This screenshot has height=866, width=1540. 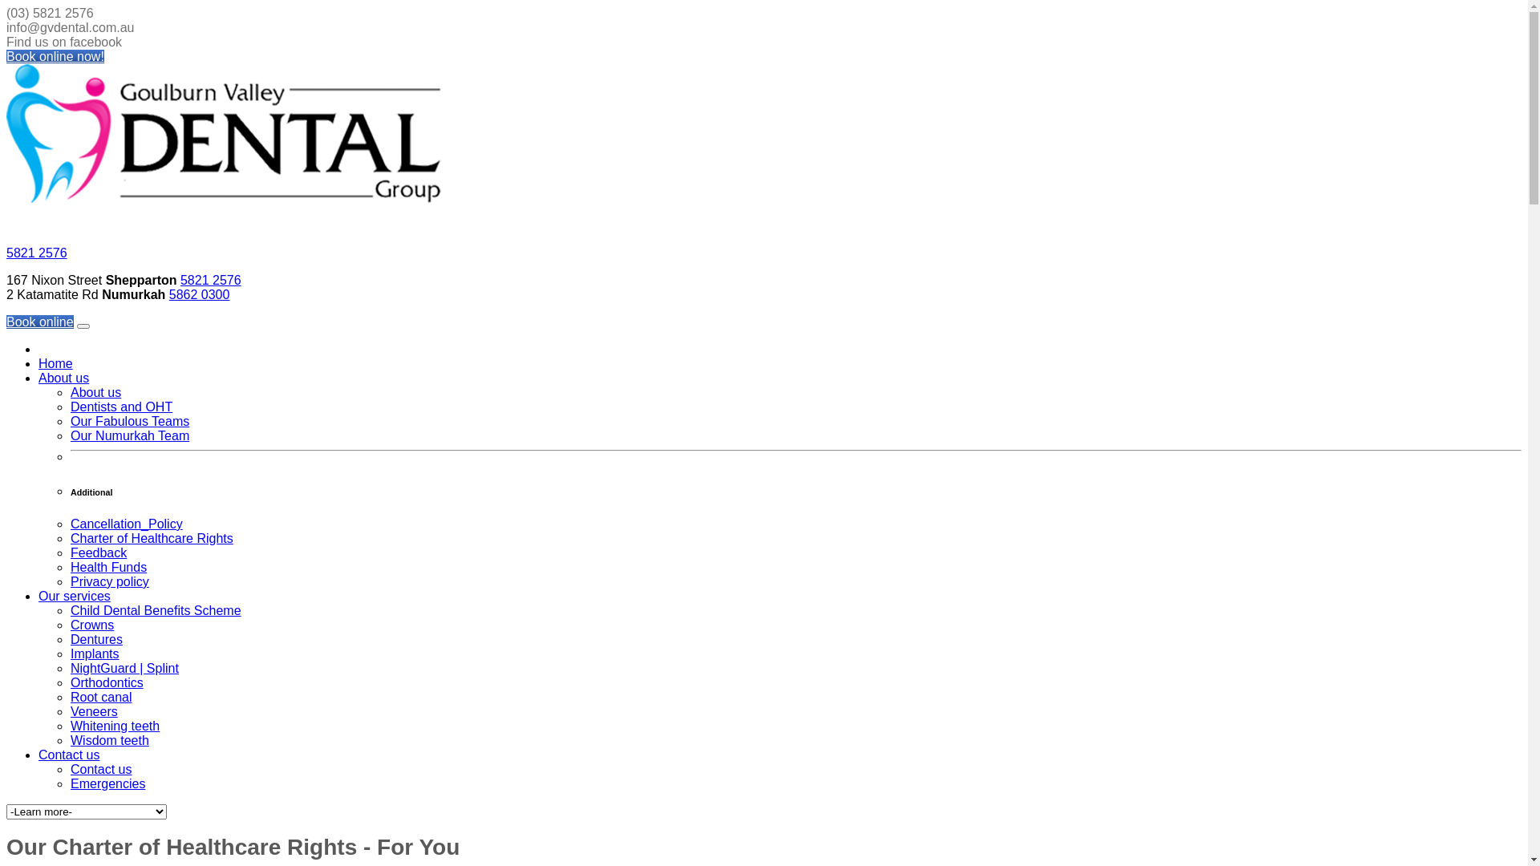 What do you see at coordinates (130, 422) in the screenshot?
I see `Our Fabulous Teams` at bounding box center [130, 422].